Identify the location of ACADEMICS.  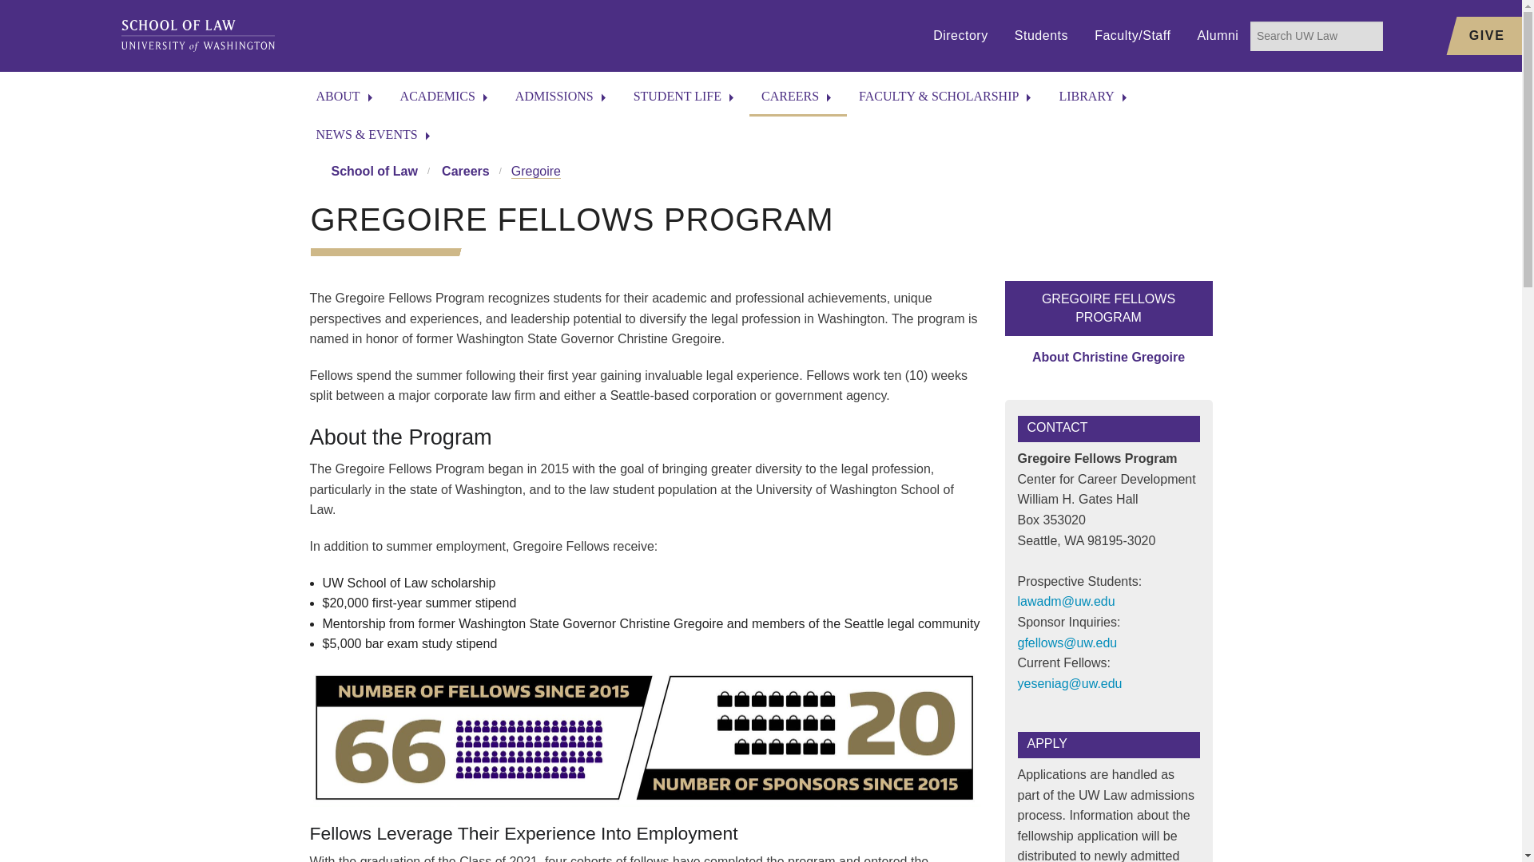
(445, 97).